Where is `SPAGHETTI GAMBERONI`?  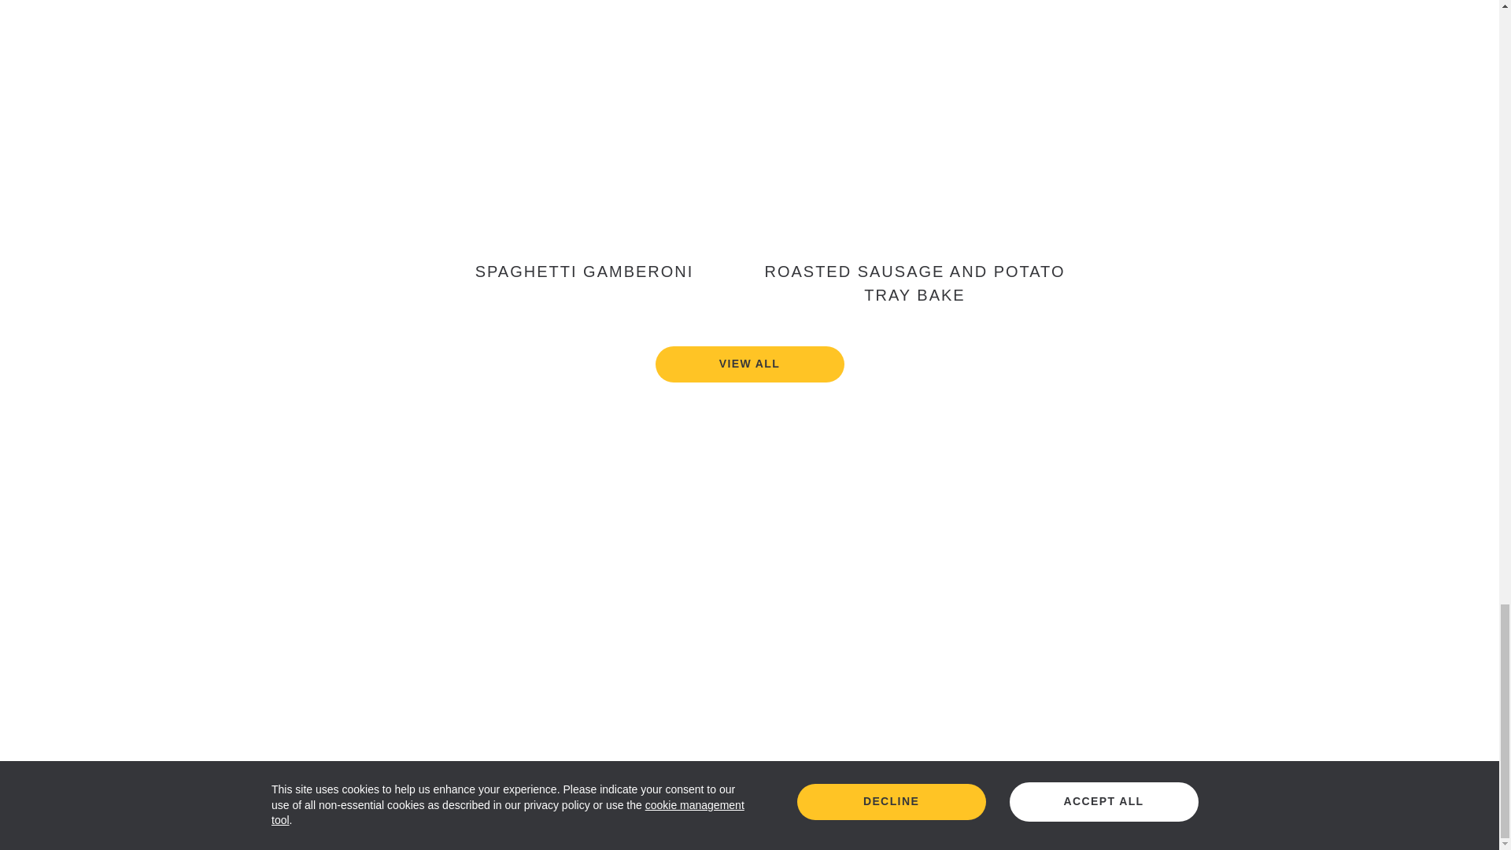
SPAGHETTI GAMBERONI is located at coordinates (584, 153).